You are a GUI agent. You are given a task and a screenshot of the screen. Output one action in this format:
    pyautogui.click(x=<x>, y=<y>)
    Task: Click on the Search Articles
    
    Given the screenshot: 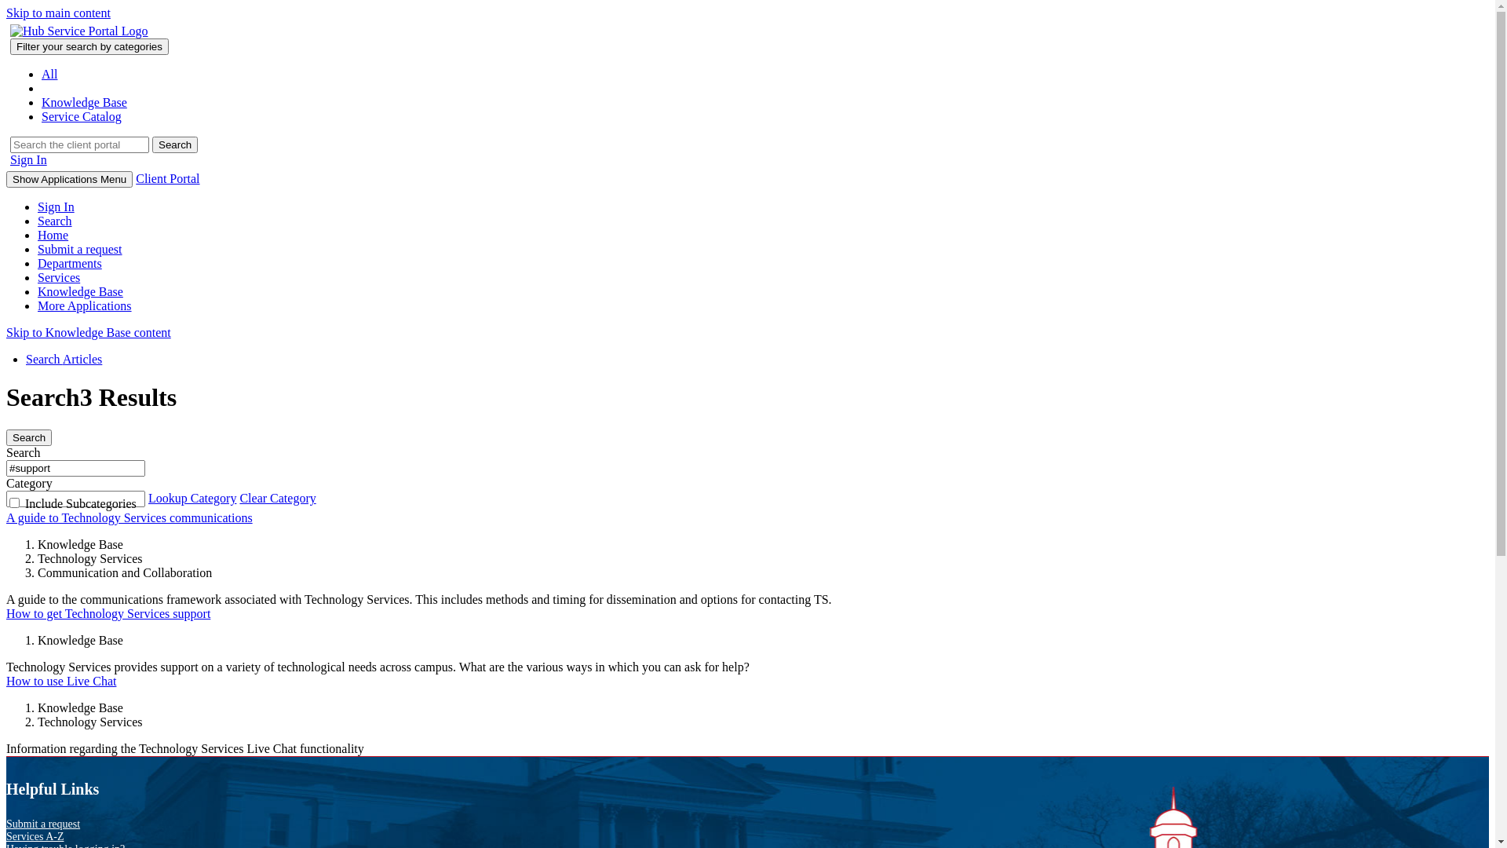 What is the action you would take?
    pyautogui.click(x=64, y=360)
    